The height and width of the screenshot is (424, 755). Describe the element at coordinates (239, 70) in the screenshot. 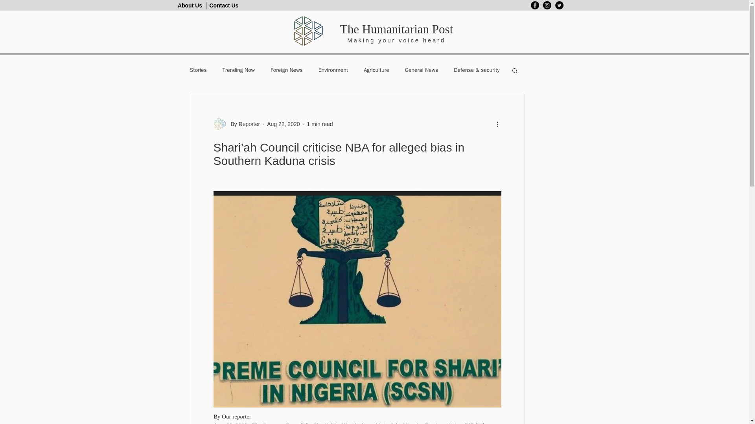

I see `Trending Now` at that location.